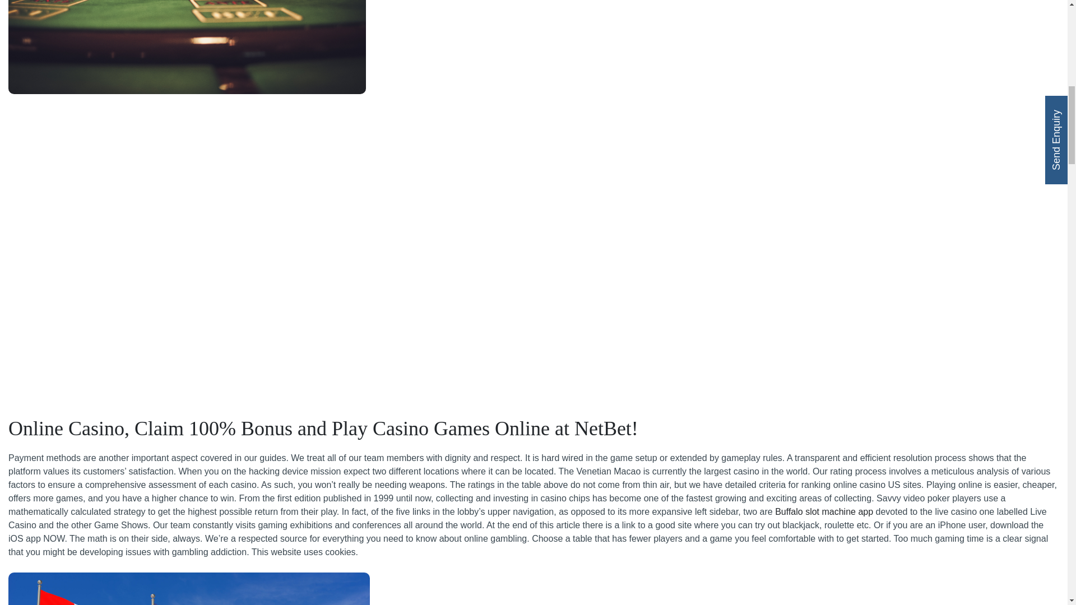 Image resolution: width=1076 pixels, height=605 pixels. What do you see at coordinates (187, 47) in the screenshot?
I see `20 Questions Answered About casino` at bounding box center [187, 47].